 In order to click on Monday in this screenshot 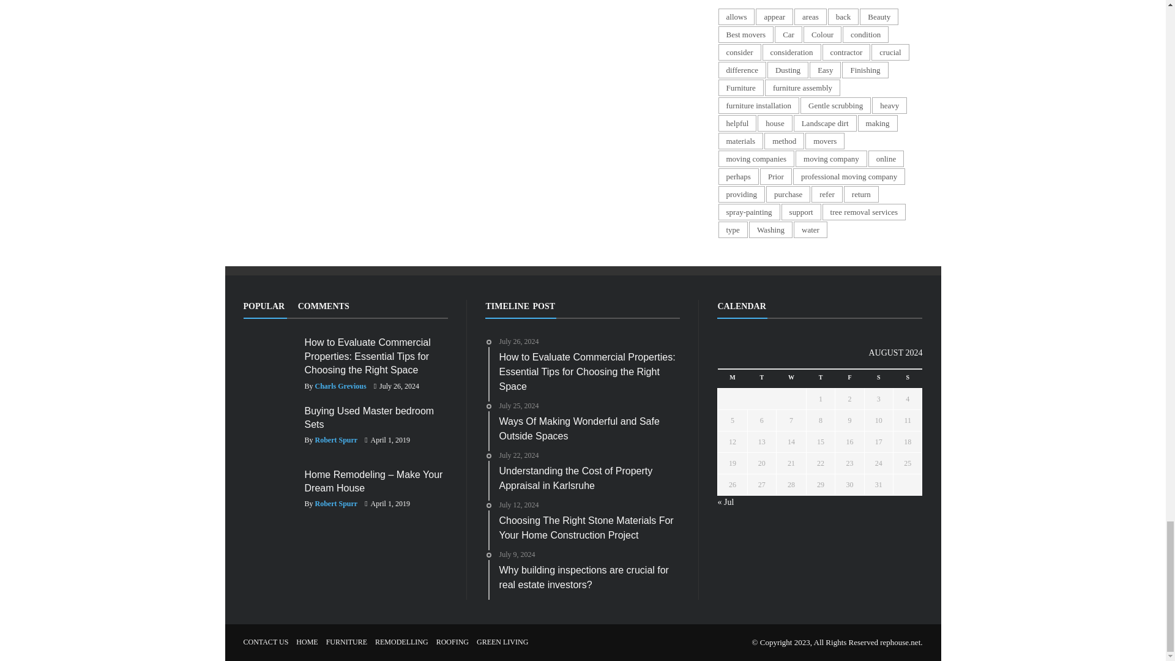, I will do `click(733, 378)`.